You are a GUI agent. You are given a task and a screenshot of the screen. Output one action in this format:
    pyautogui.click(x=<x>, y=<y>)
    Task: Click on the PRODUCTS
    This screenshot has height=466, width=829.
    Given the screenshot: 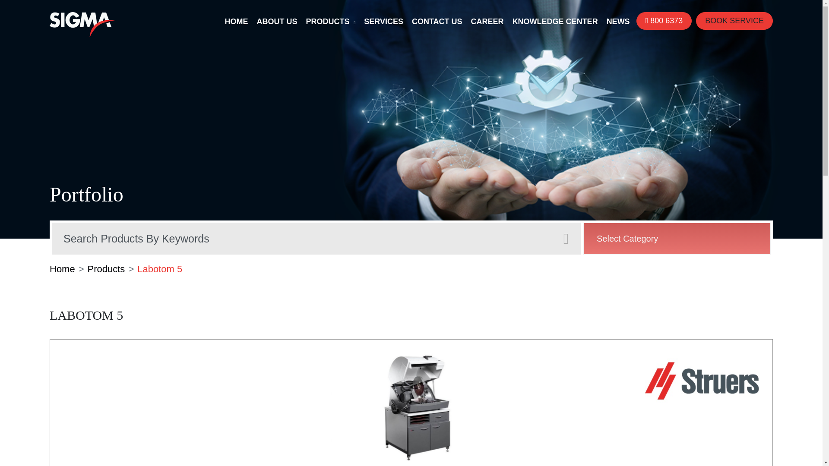 What is the action you would take?
    pyautogui.click(x=331, y=22)
    